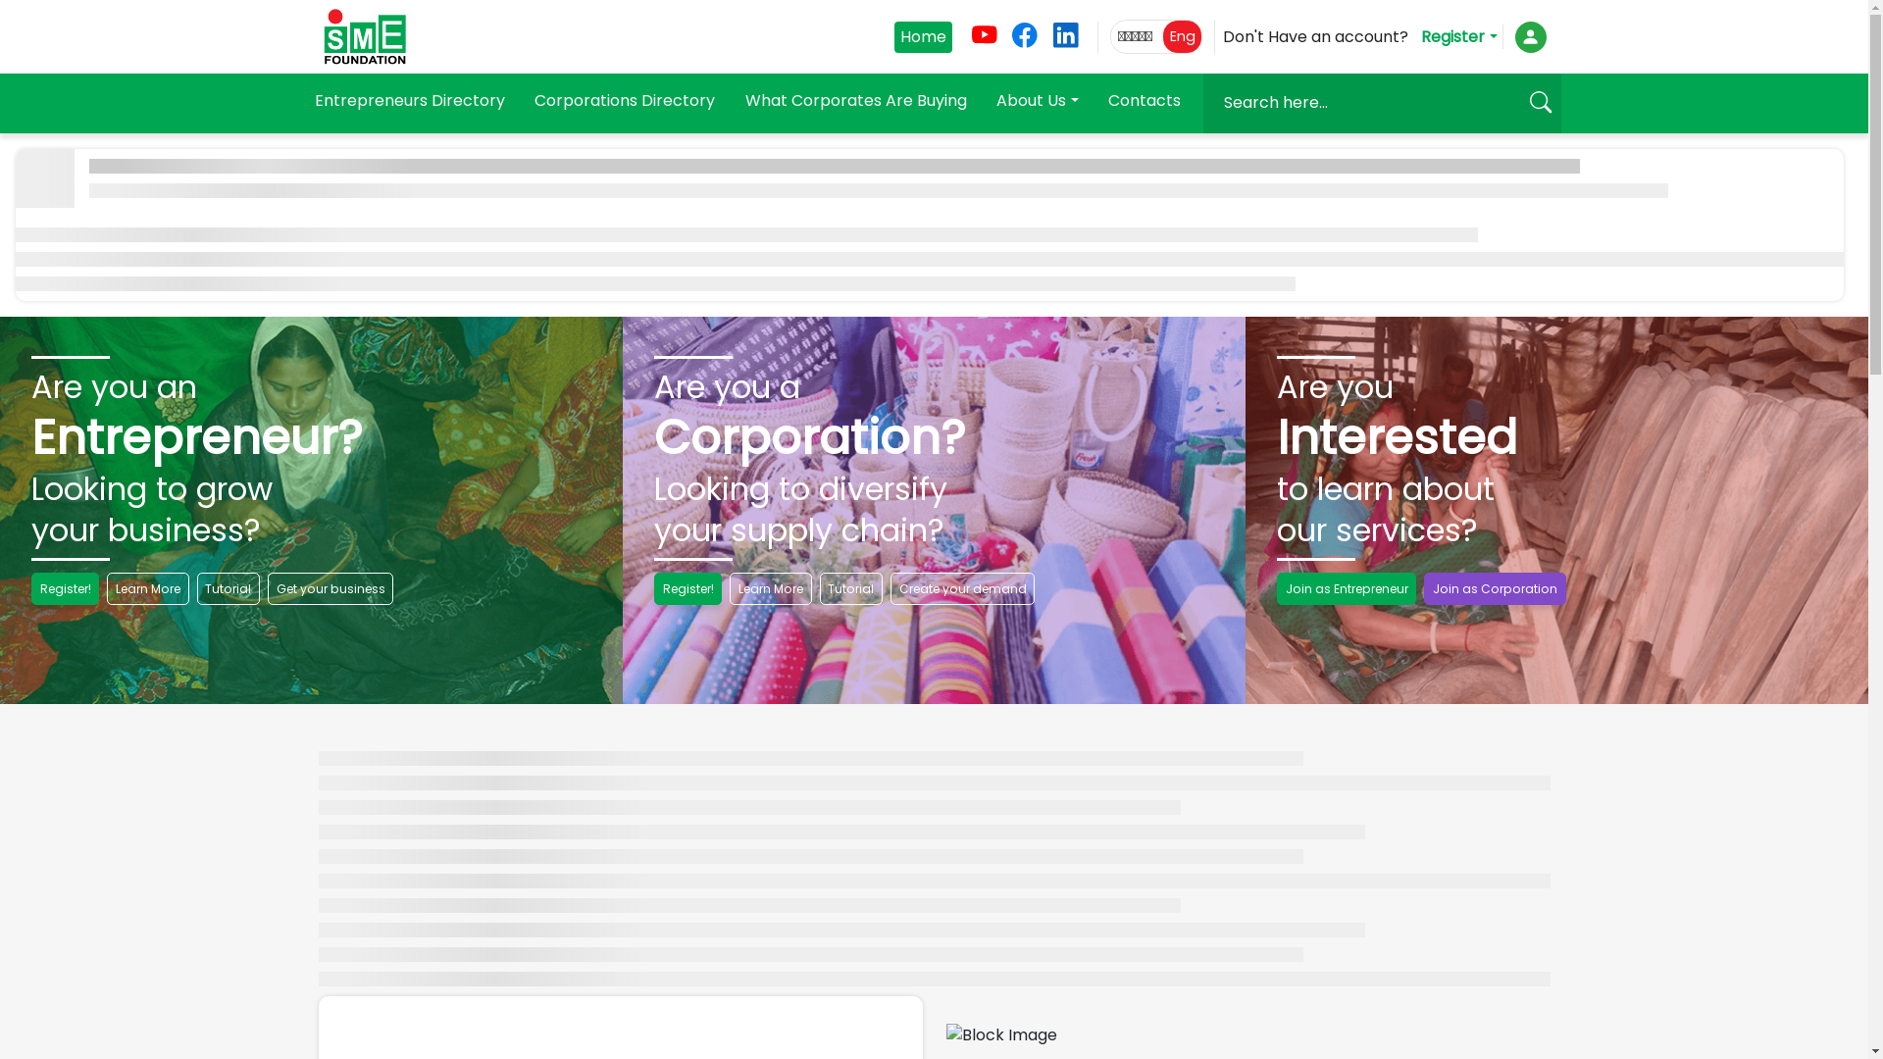  What do you see at coordinates (409, 102) in the screenshot?
I see `Entrepreneurs Directory
(current)` at bounding box center [409, 102].